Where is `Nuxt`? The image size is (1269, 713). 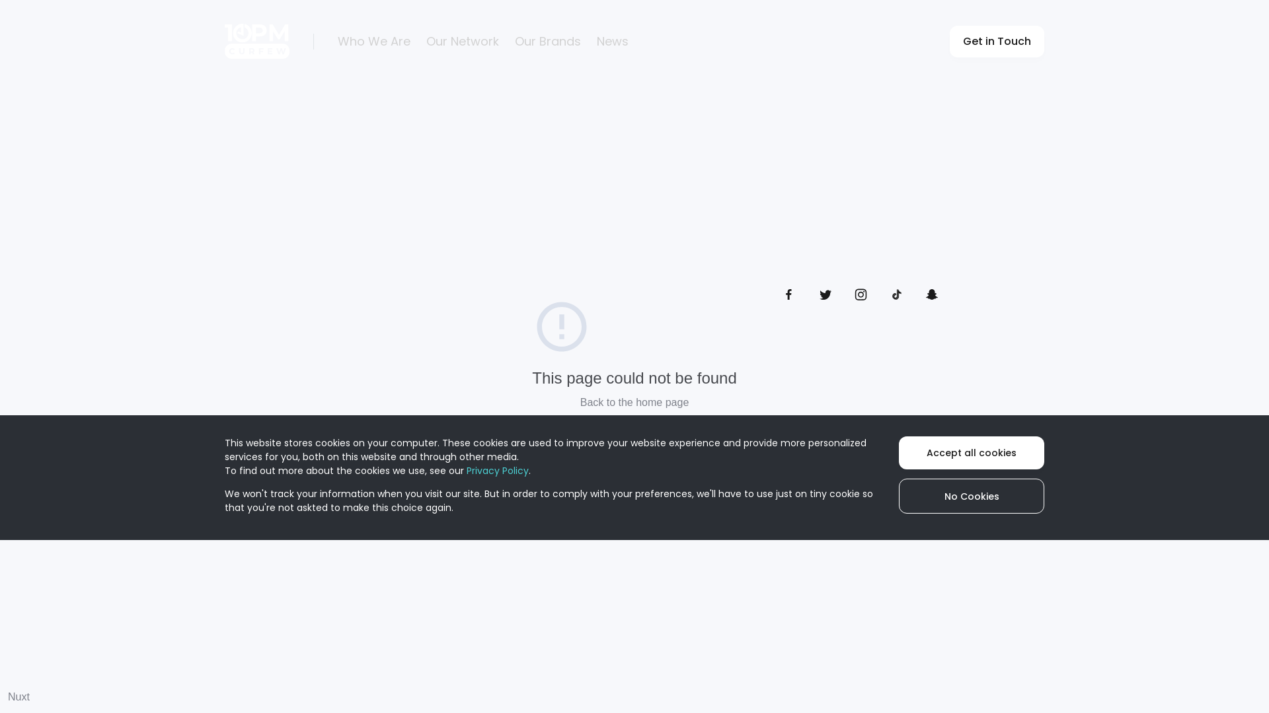
Nuxt is located at coordinates (19, 697).